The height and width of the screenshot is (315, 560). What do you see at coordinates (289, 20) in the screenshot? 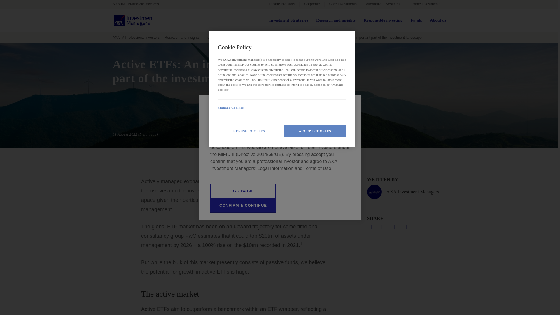
I see `Investment Strategies` at bounding box center [289, 20].